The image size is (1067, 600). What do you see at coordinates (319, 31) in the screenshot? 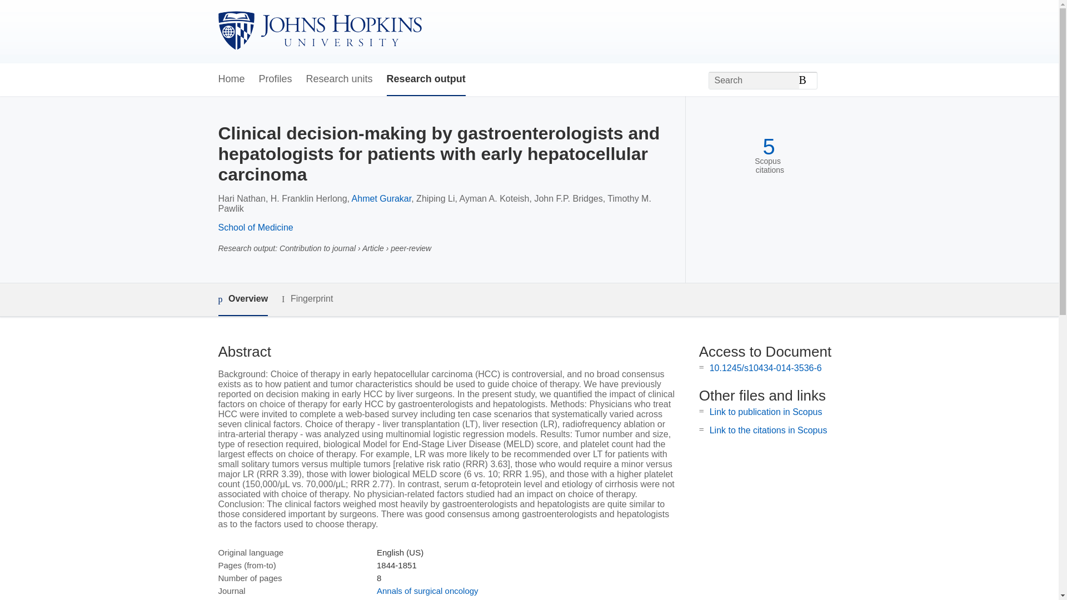
I see `Johns Hopkins University Home` at bounding box center [319, 31].